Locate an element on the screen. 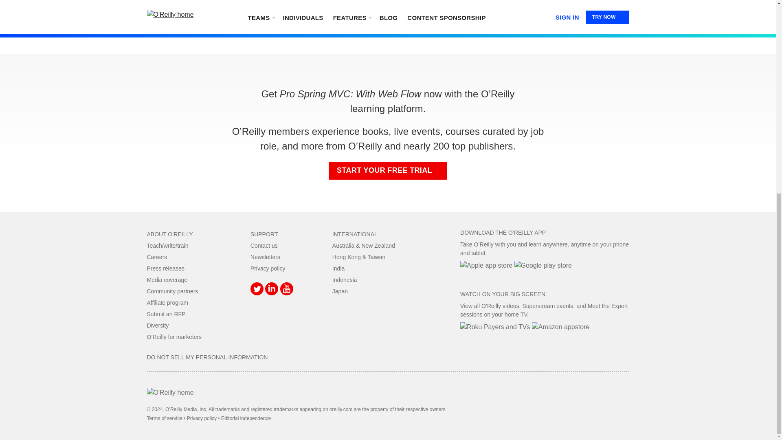 Image resolution: width=782 pixels, height=440 pixels. home page is located at coordinates (170, 392).